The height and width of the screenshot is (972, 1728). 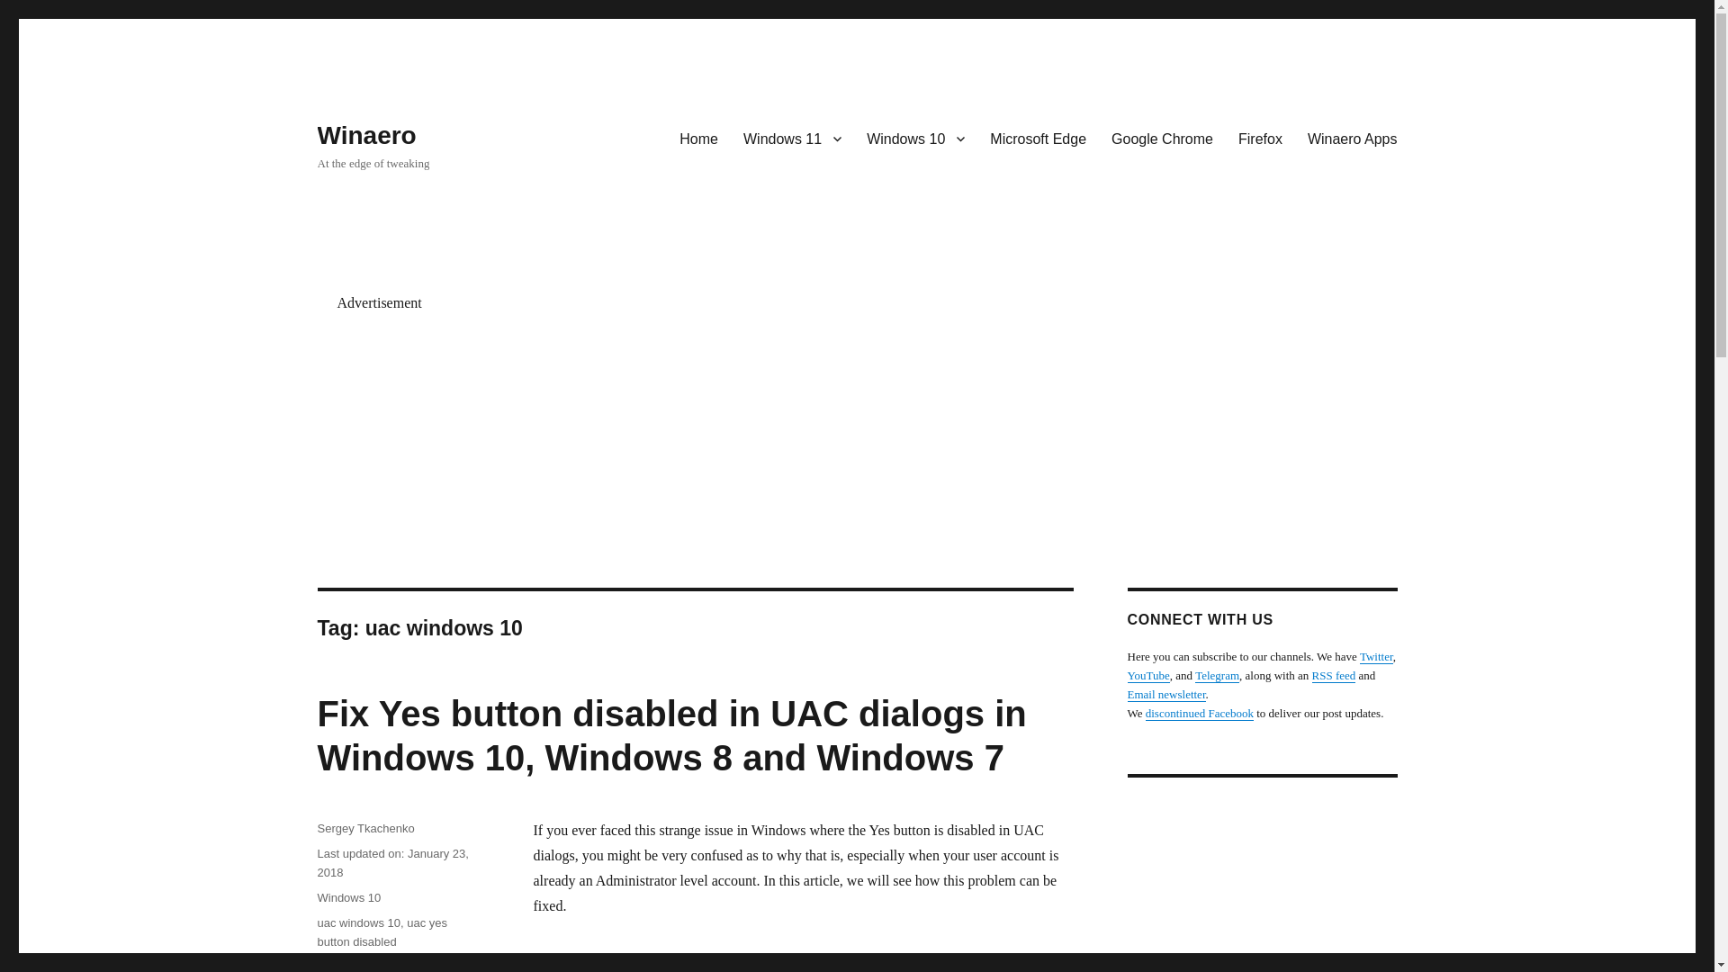 What do you see at coordinates (382, 932) in the screenshot?
I see `uac yes button disabled` at bounding box center [382, 932].